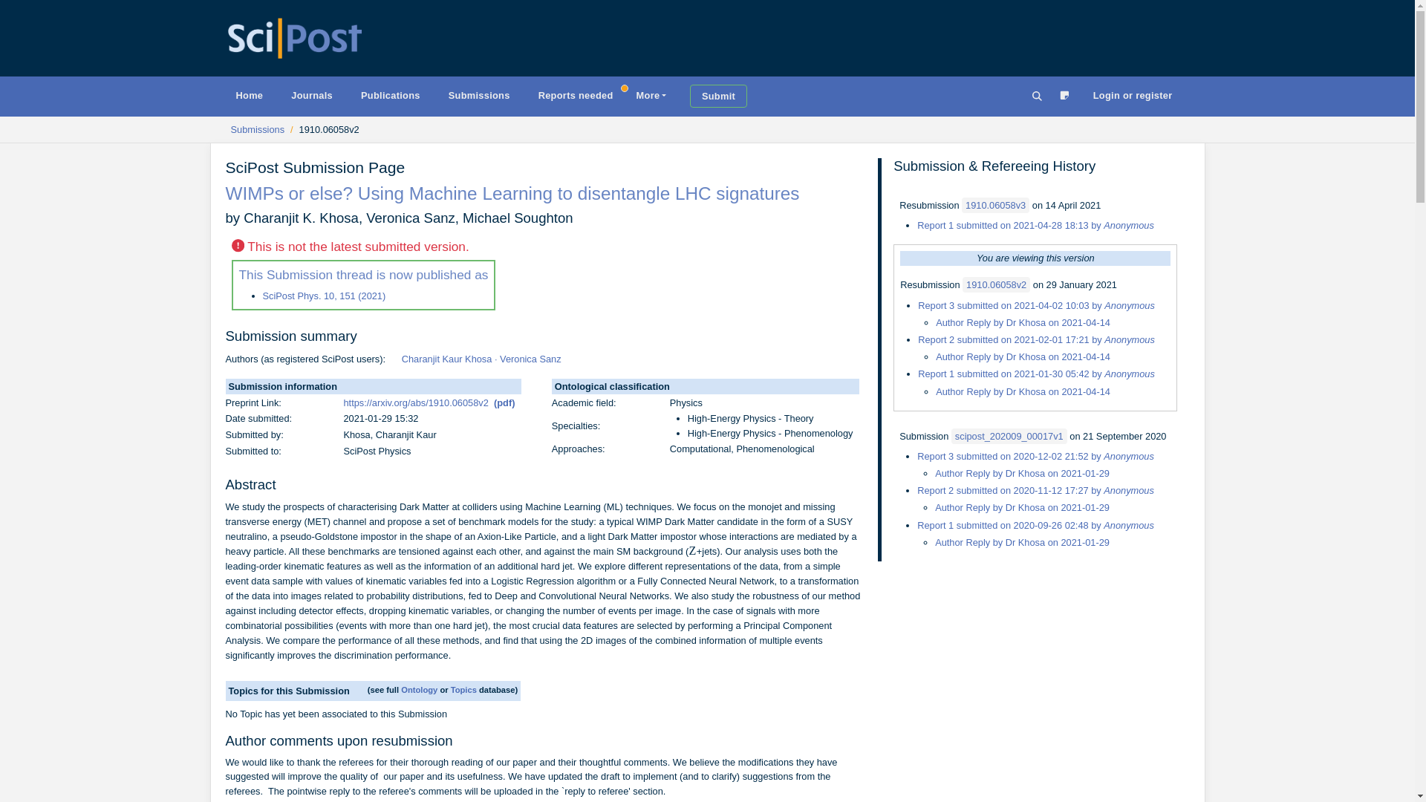  I want to click on Report 1 submitted on 2021-01-30 05:42 by Anonymous, so click(1037, 373).